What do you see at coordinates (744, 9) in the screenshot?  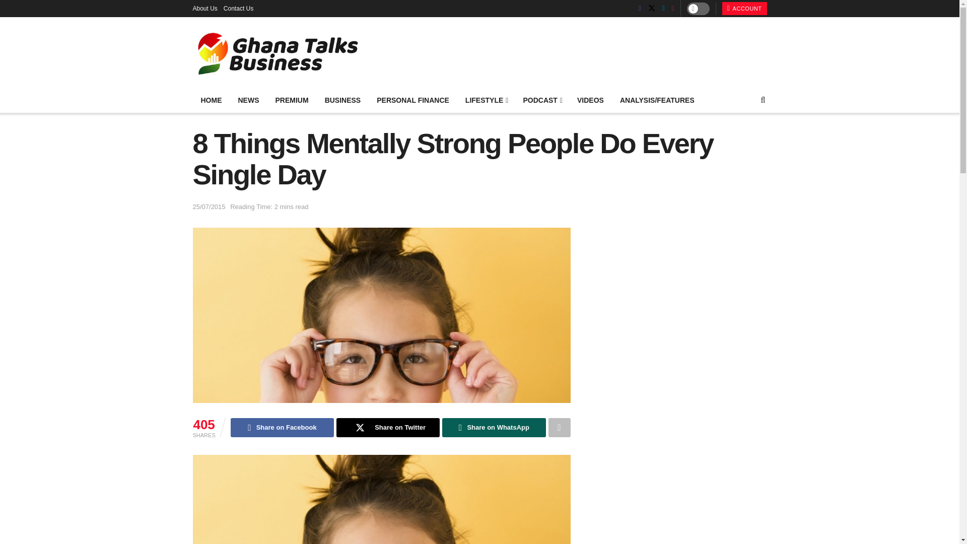 I see `ACCOUNT` at bounding box center [744, 9].